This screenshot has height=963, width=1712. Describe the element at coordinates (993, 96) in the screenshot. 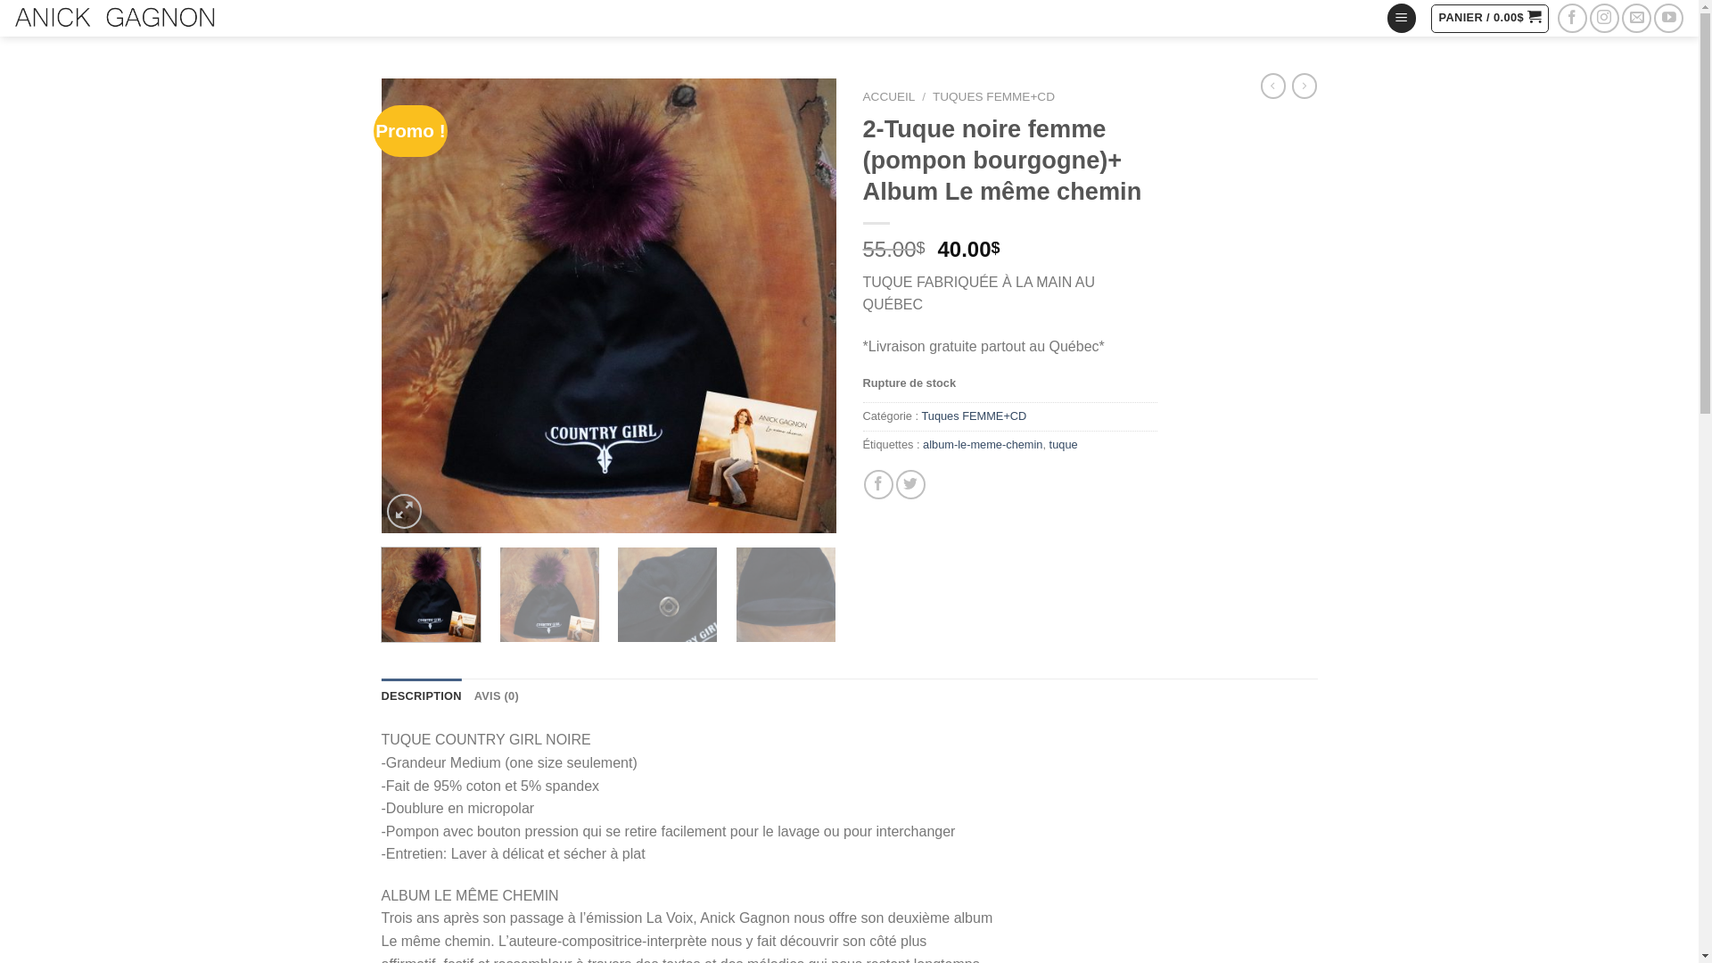

I see `TUQUES FEMME+CD` at that location.